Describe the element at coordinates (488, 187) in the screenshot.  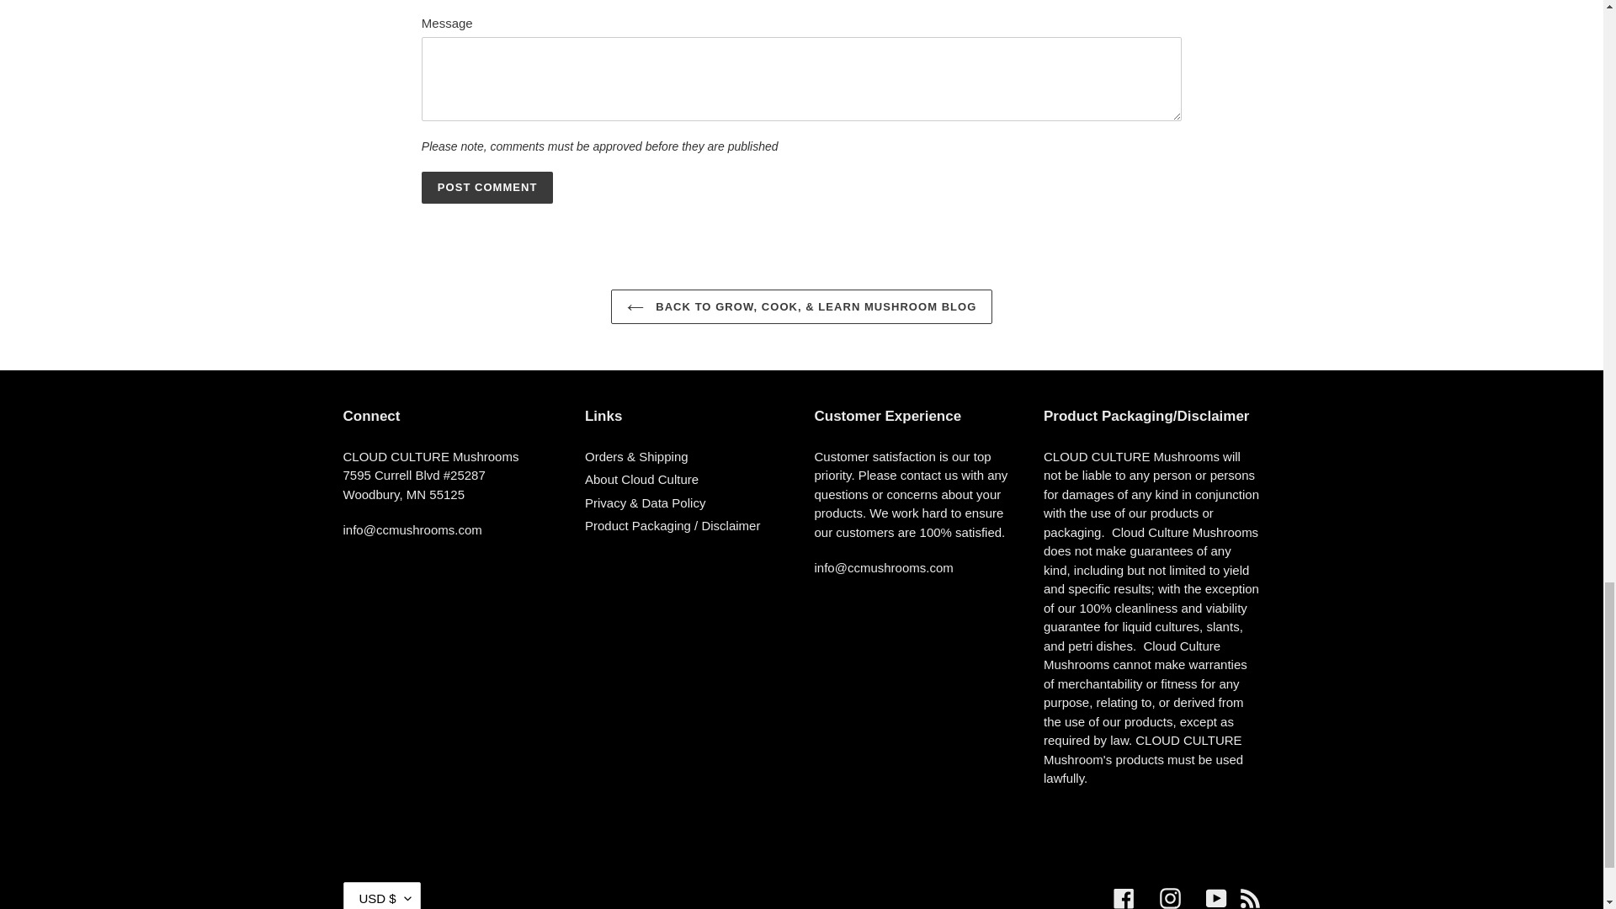
I see `Post comment` at that location.